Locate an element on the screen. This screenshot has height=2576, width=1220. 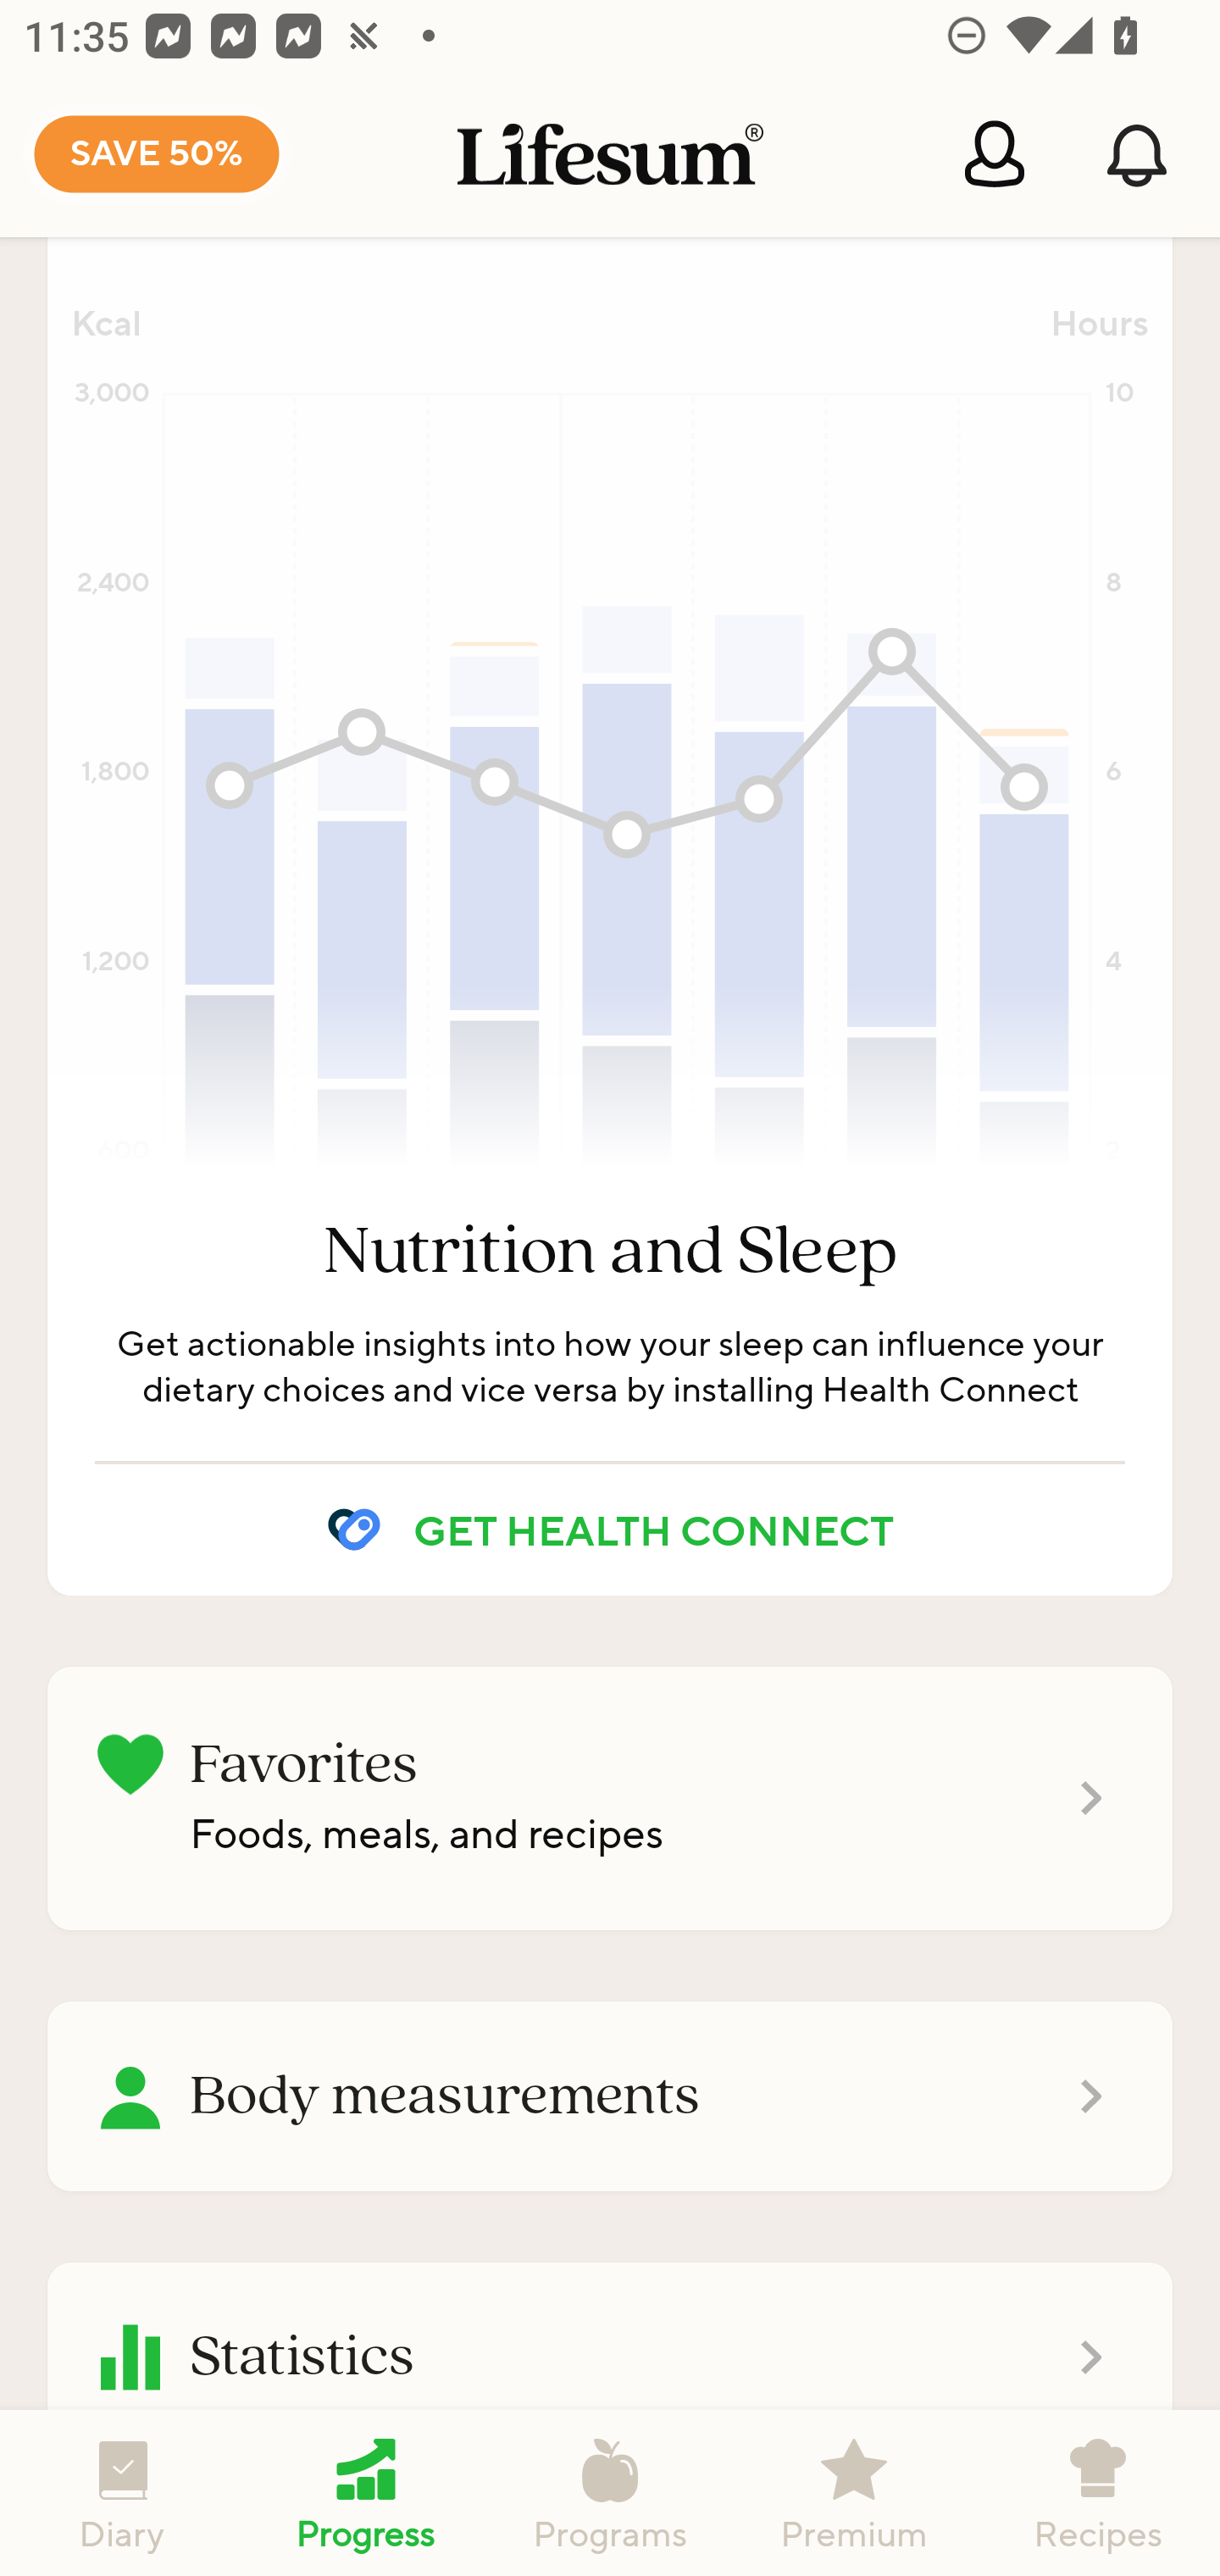
Favorites Foods, meals, and recipes is located at coordinates (610, 1797).